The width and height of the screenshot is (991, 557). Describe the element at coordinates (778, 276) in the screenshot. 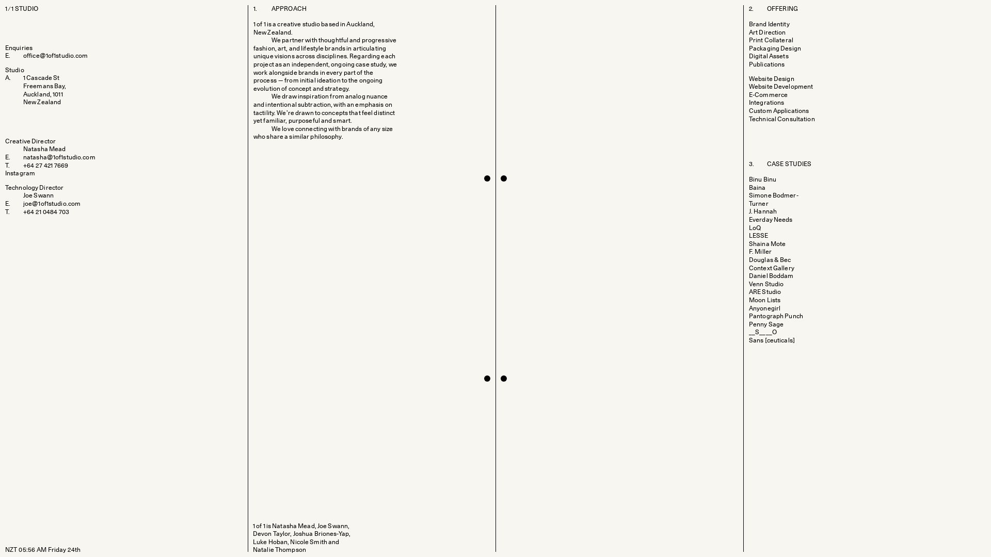

I see `Daniel Boddam` at that location.